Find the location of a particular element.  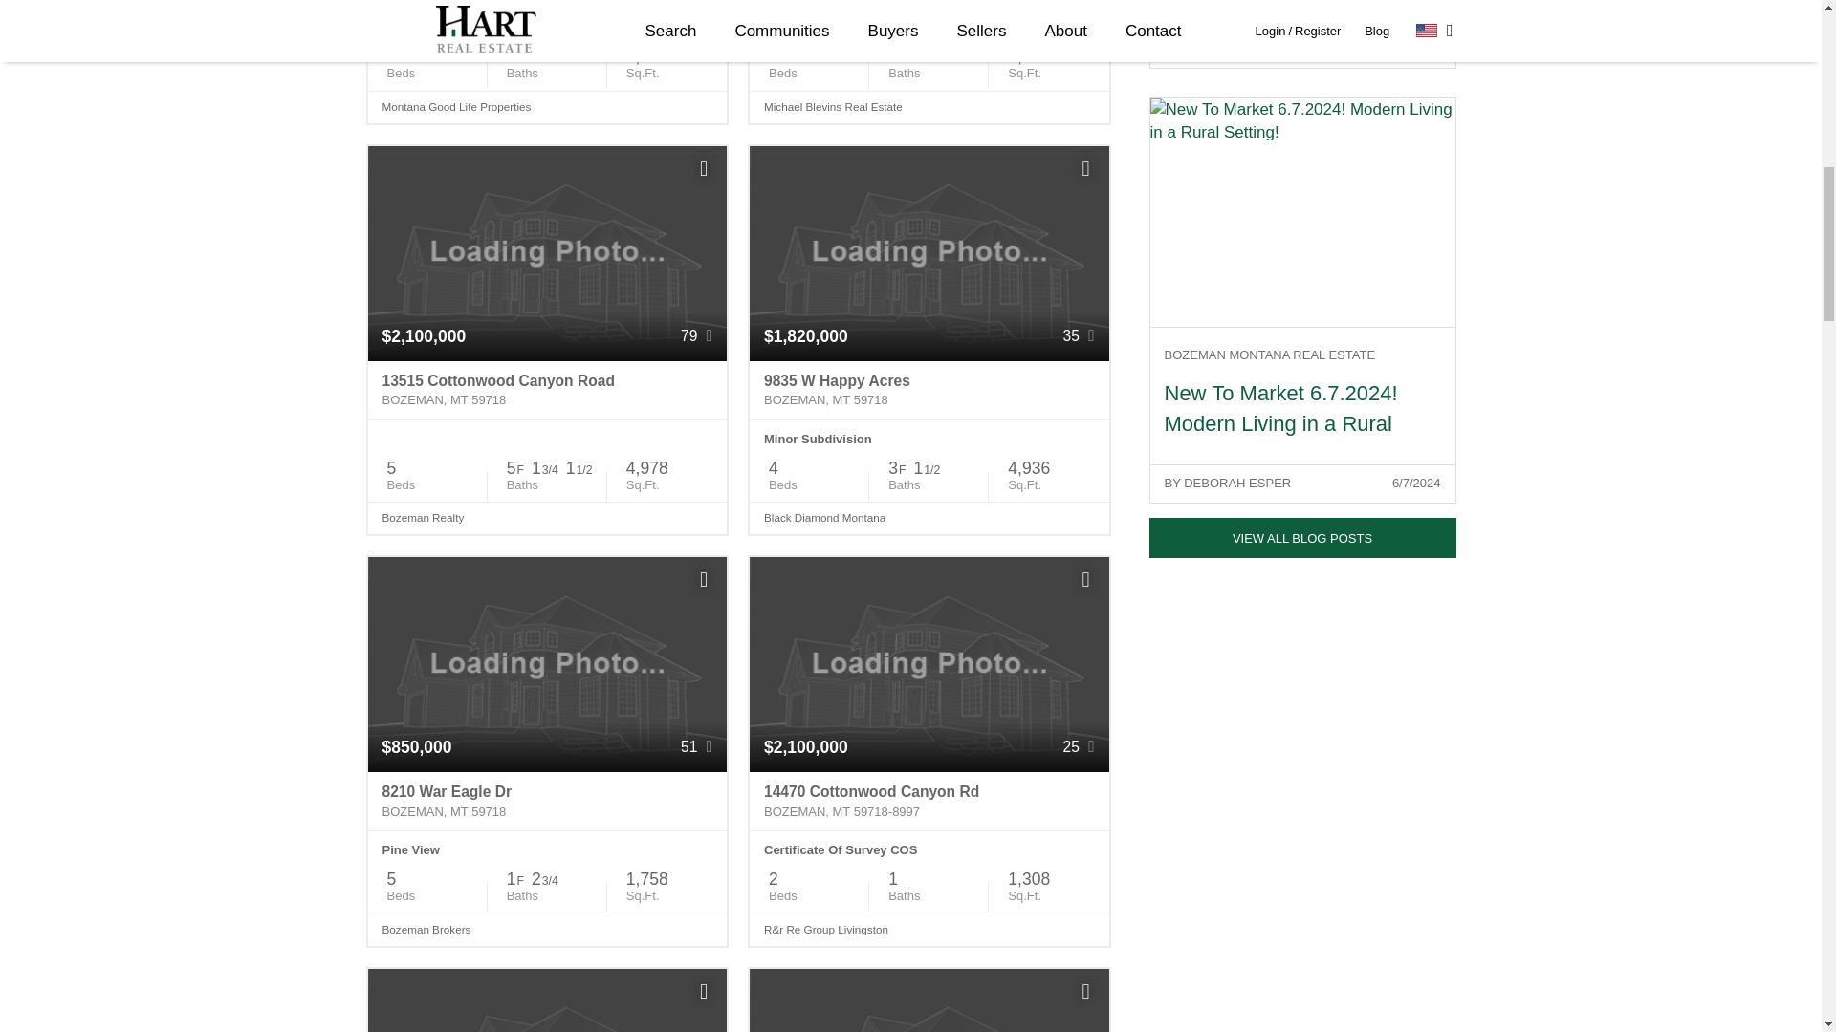

14470 Cottonwood Canyon Rd Bozeman,  MT 59718-8997 is located at coordinates (929, 801).